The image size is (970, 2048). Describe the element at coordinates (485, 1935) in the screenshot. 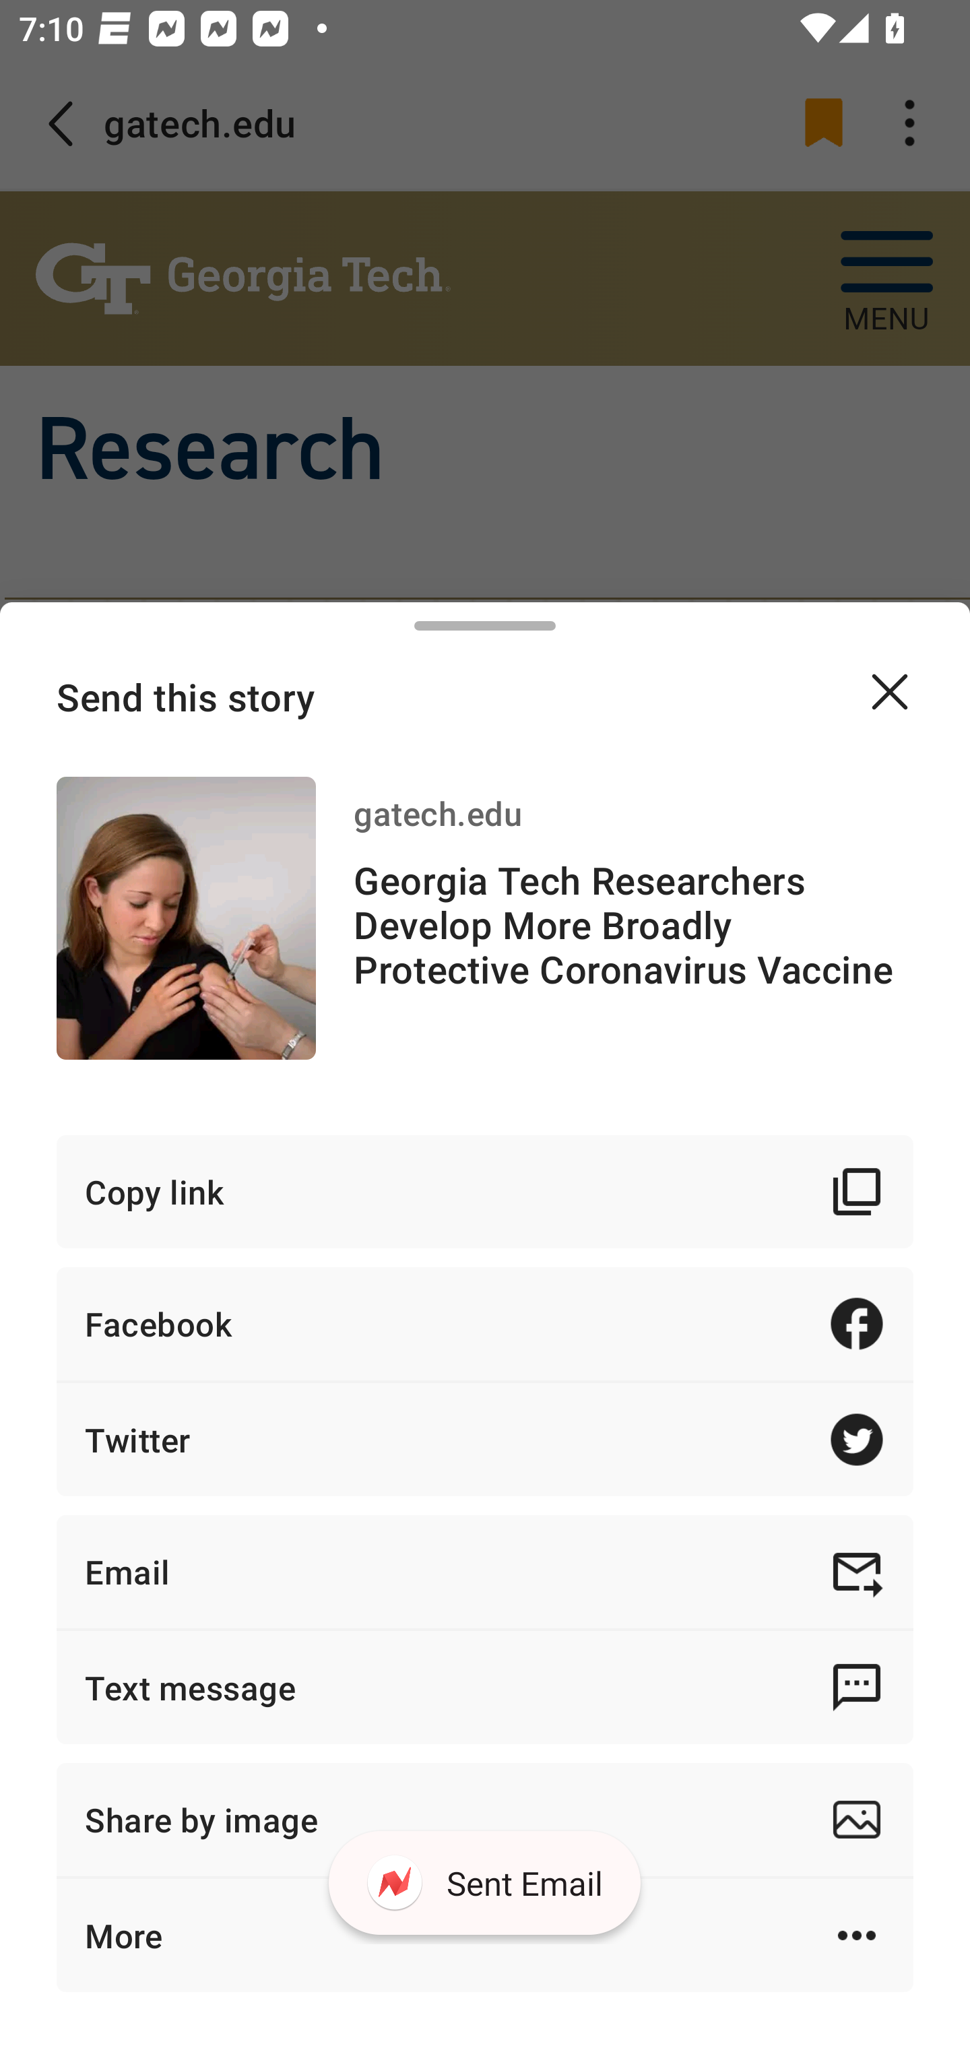

I see `More` at that location.